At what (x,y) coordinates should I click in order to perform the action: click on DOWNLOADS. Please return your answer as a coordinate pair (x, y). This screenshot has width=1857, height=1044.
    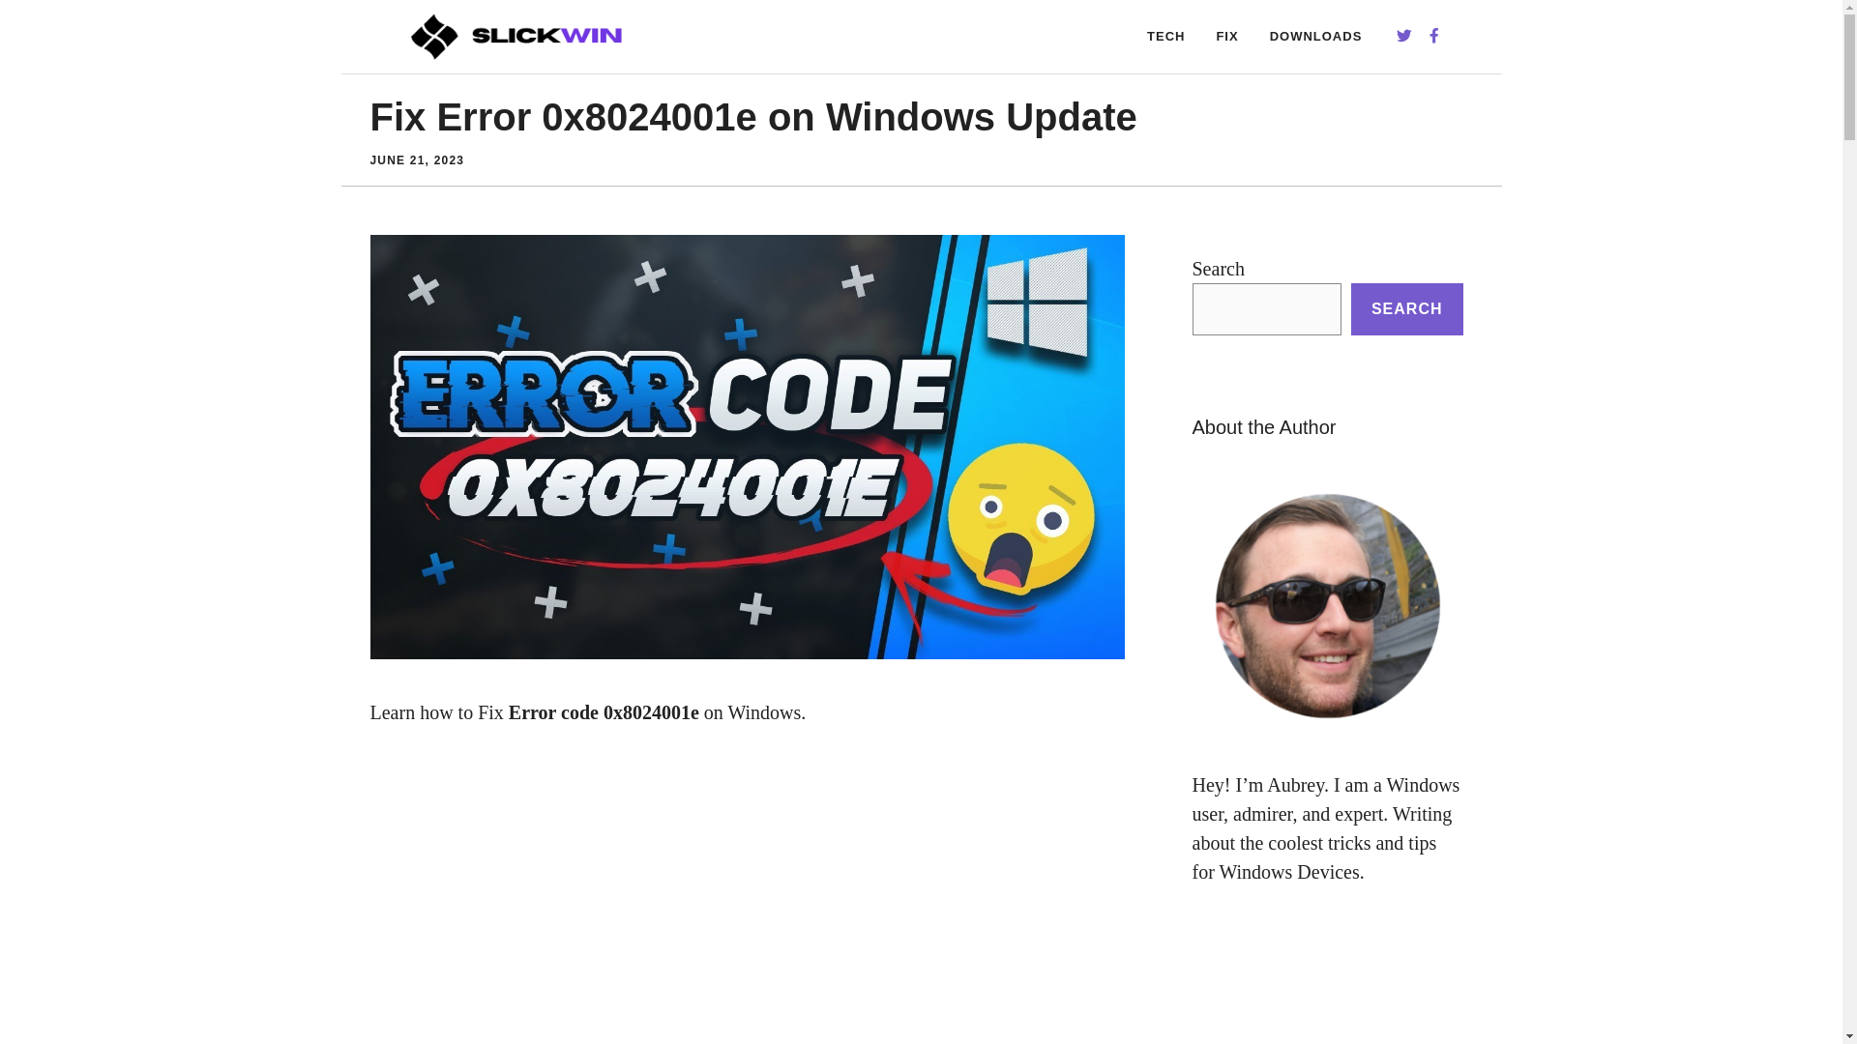
    Looking at the image, I should click on (1315, 37).